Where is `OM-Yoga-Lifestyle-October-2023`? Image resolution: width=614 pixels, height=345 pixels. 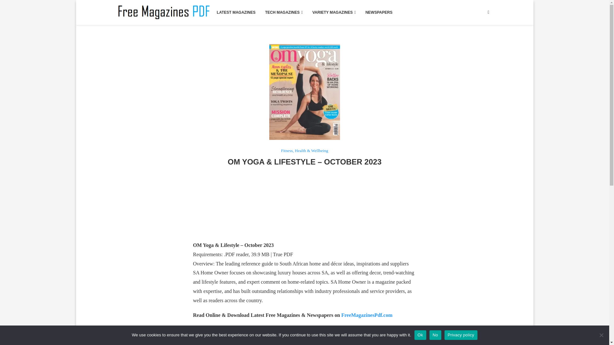 OM-Yoga-Lifestyle-October-2023 is located at coordinates (304, 92).